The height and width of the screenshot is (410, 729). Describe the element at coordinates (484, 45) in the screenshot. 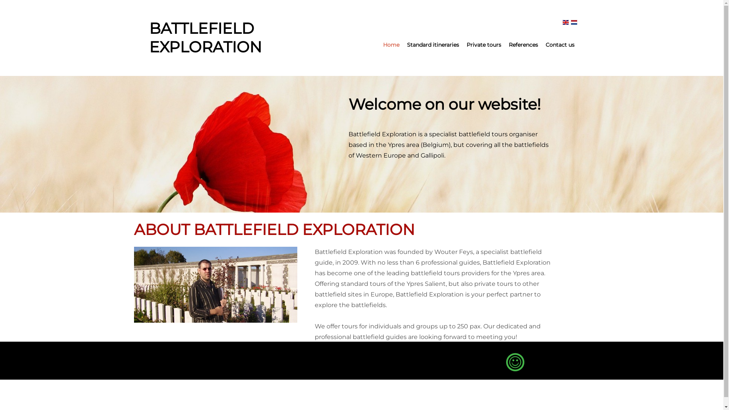

I see `Private tours` at that location.